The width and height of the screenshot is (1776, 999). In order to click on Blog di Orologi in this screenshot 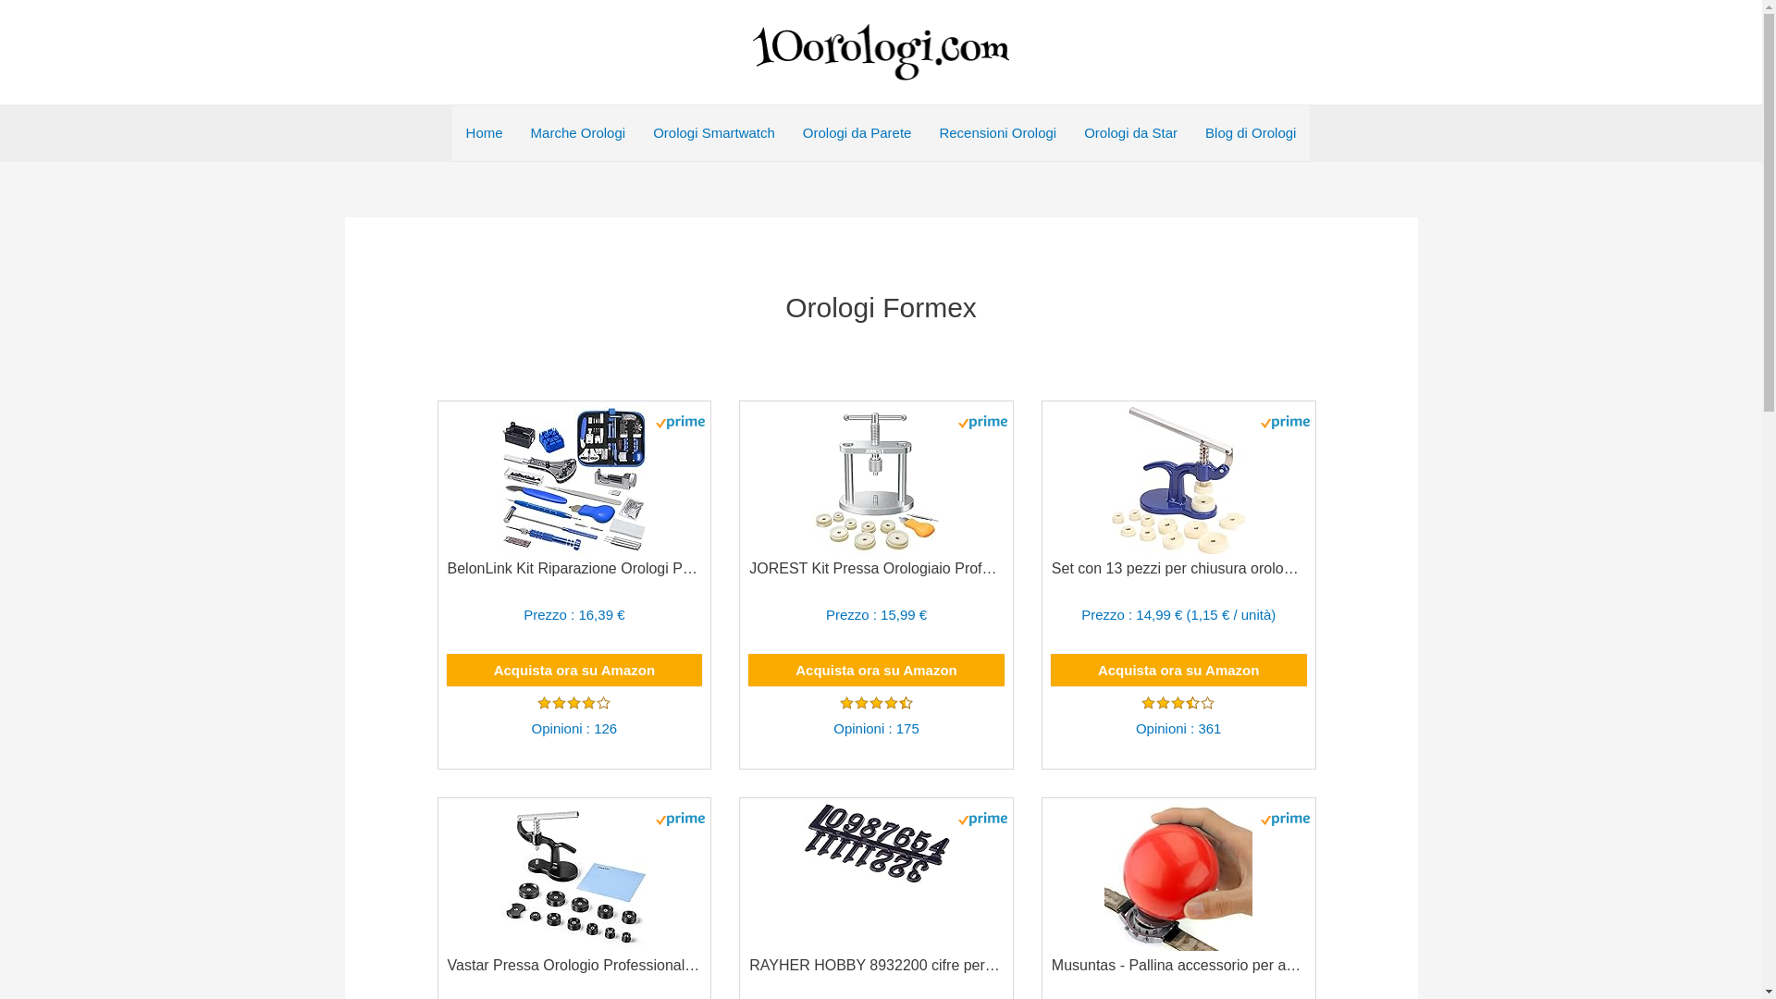, I will do `click(1251, 133)`.